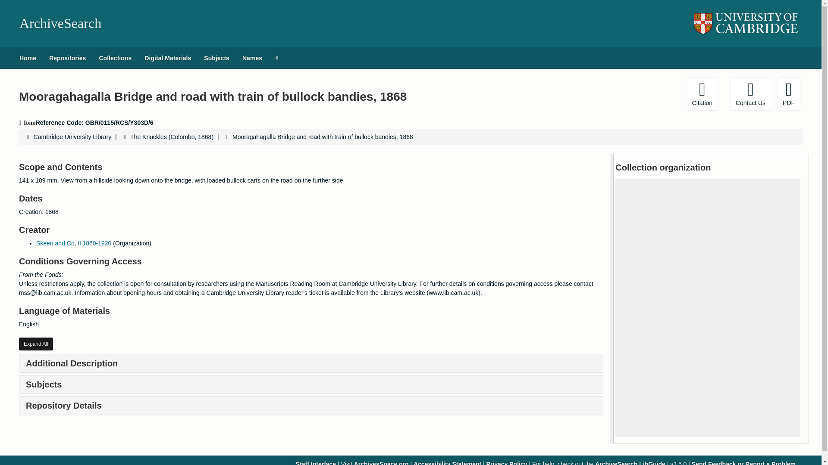 This screenshot has height=465, width=828. What do you see at coordinates (750, 94) in the screenshot?
I see `Contact Us` at bounding box center [750, 94].